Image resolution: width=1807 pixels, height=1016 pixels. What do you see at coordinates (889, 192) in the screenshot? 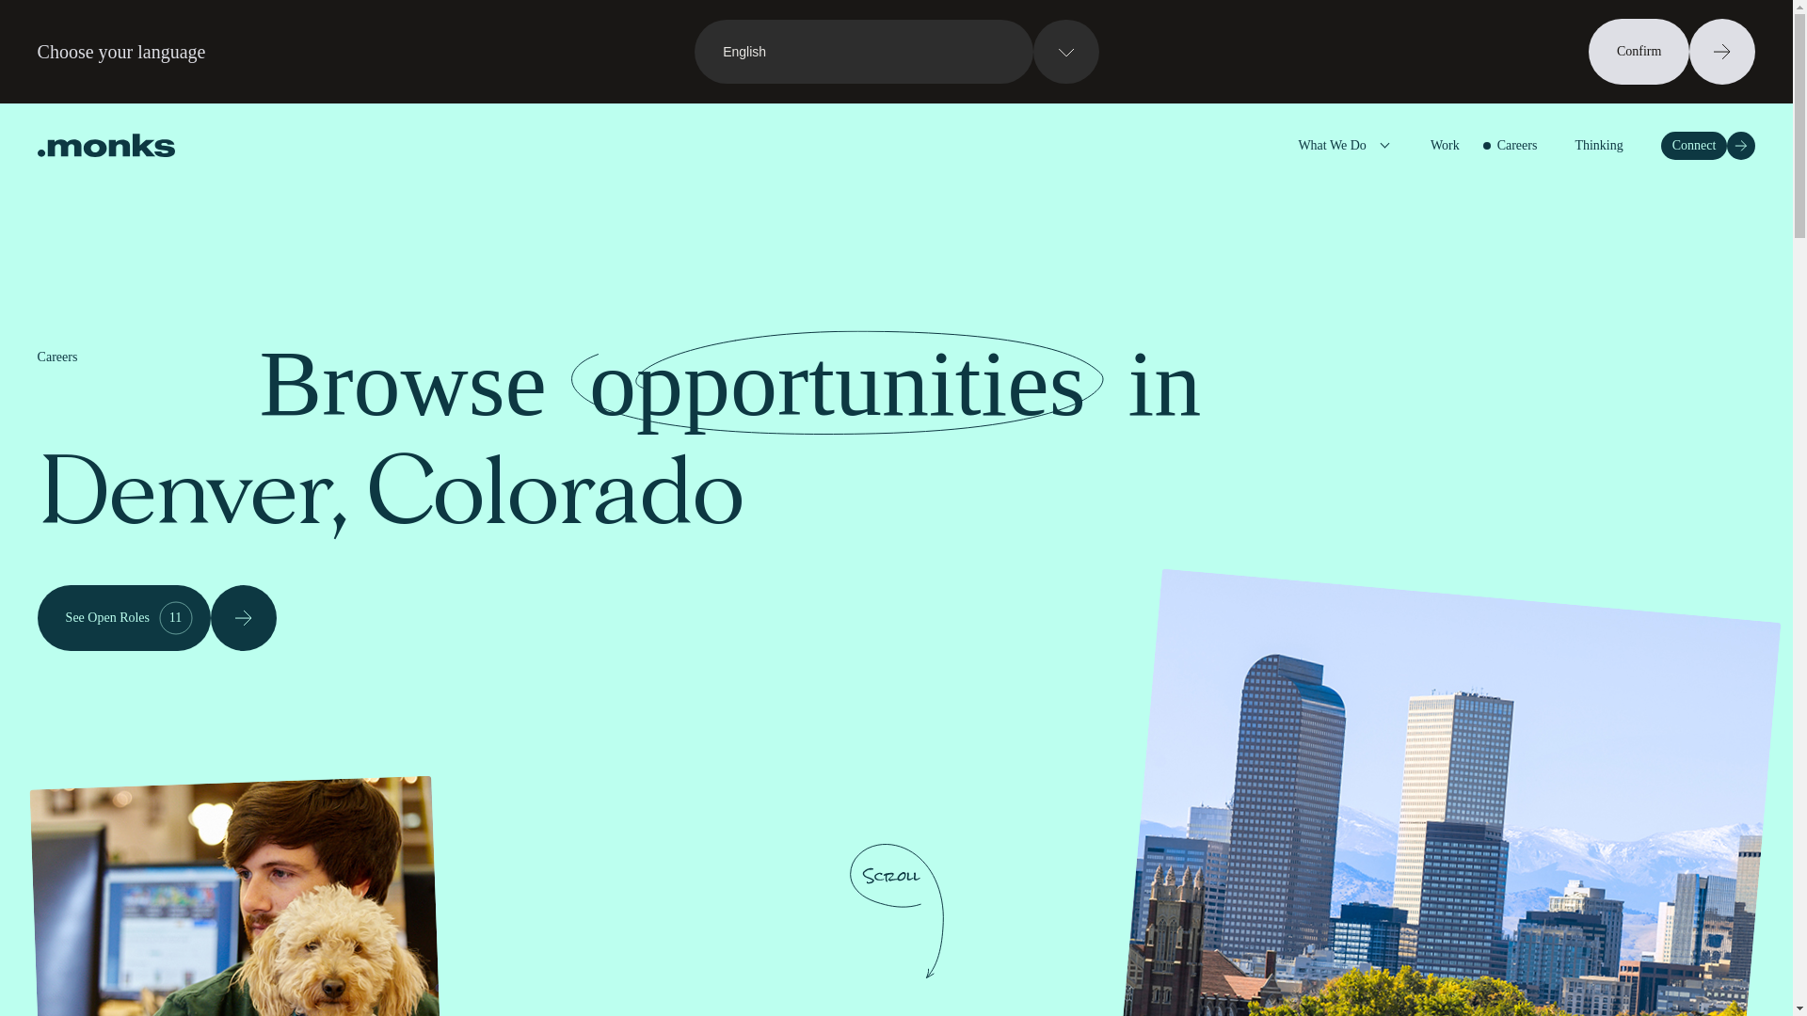
I see `pt` at bounding box center [889, 192].